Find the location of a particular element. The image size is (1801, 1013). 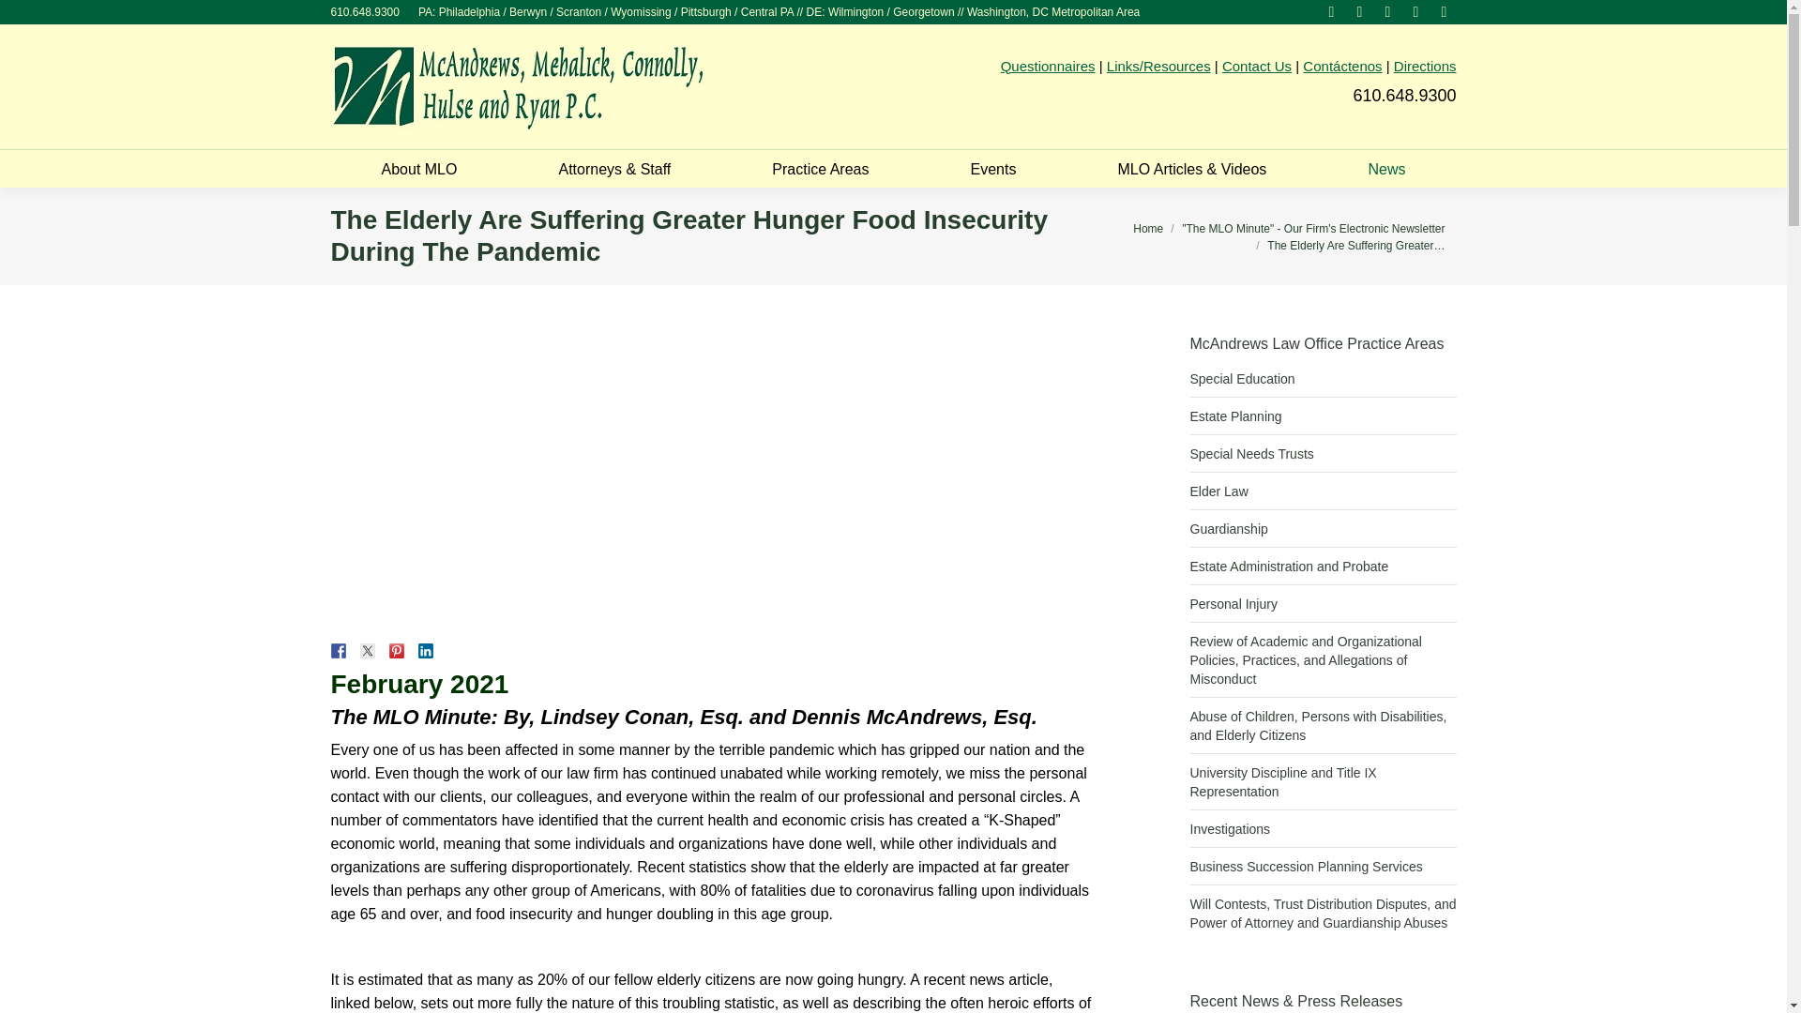

Linkedin is located at coordinates (1386, 11).